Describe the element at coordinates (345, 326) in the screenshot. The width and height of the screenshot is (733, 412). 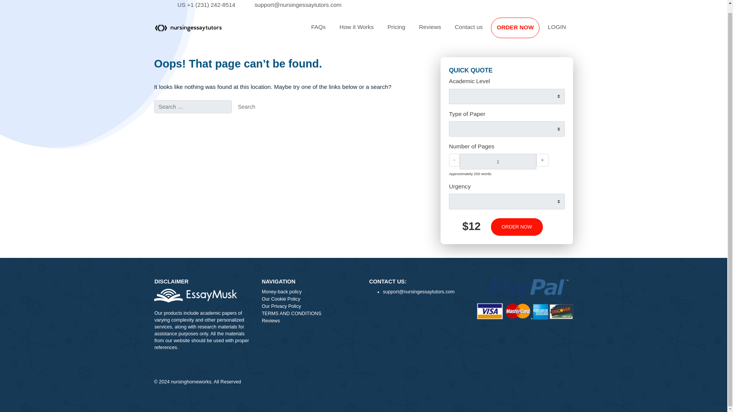
I see `Money-back policy` at that location.